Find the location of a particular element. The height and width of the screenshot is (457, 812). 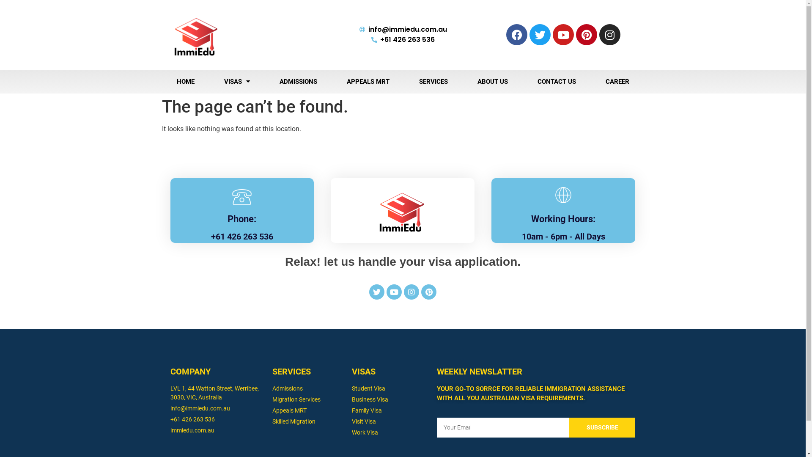

CONTACT US is located at coordinates (557, 82).